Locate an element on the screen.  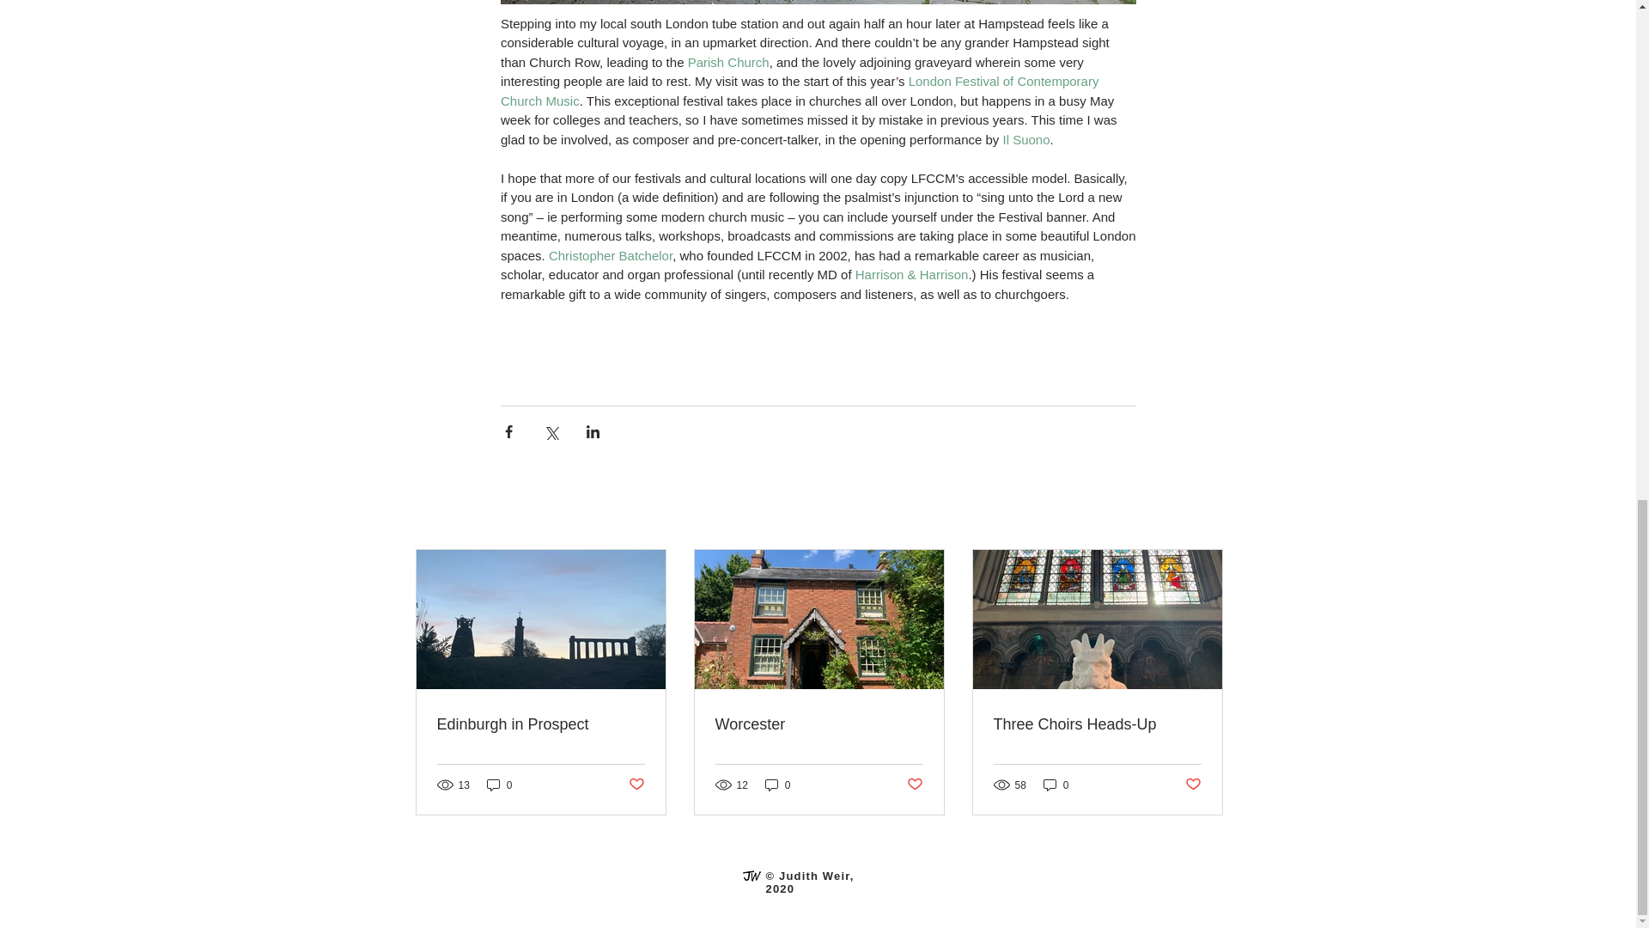
Three Choirs Heads-Up is located at coordinates (1096, 724).